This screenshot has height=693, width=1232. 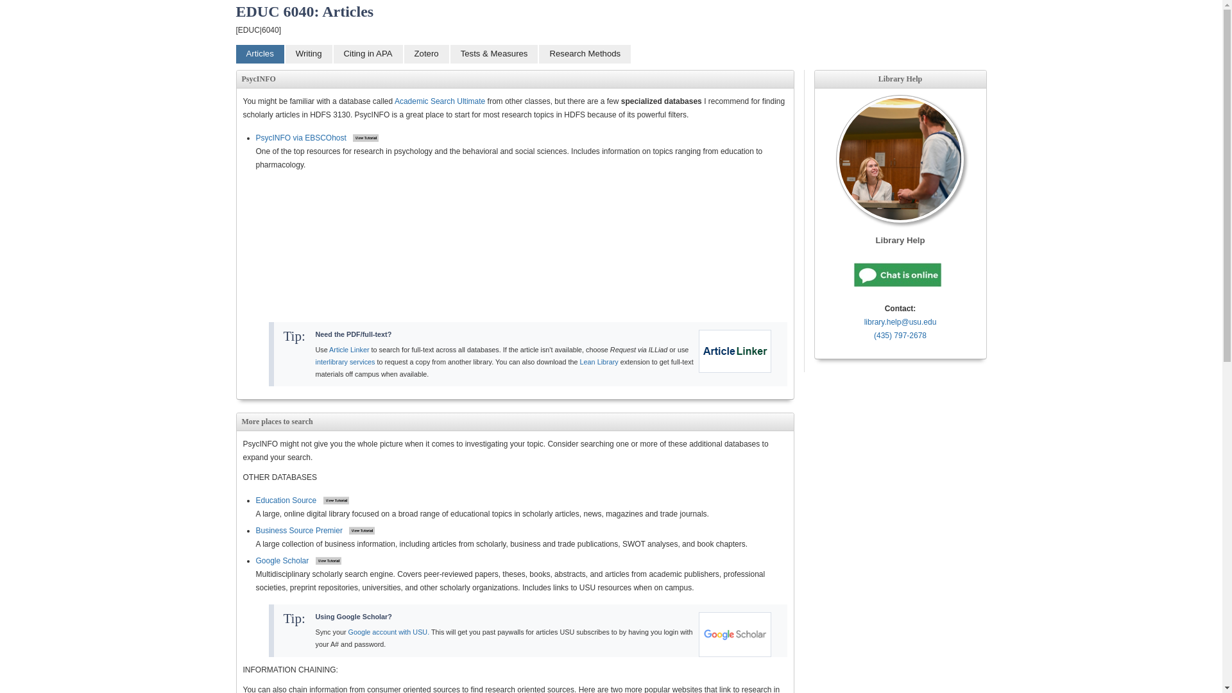 What do you see at coordinates (298, 530) in the screenshot?
I see `Business Source Premier` at bounding box center [298, 530].